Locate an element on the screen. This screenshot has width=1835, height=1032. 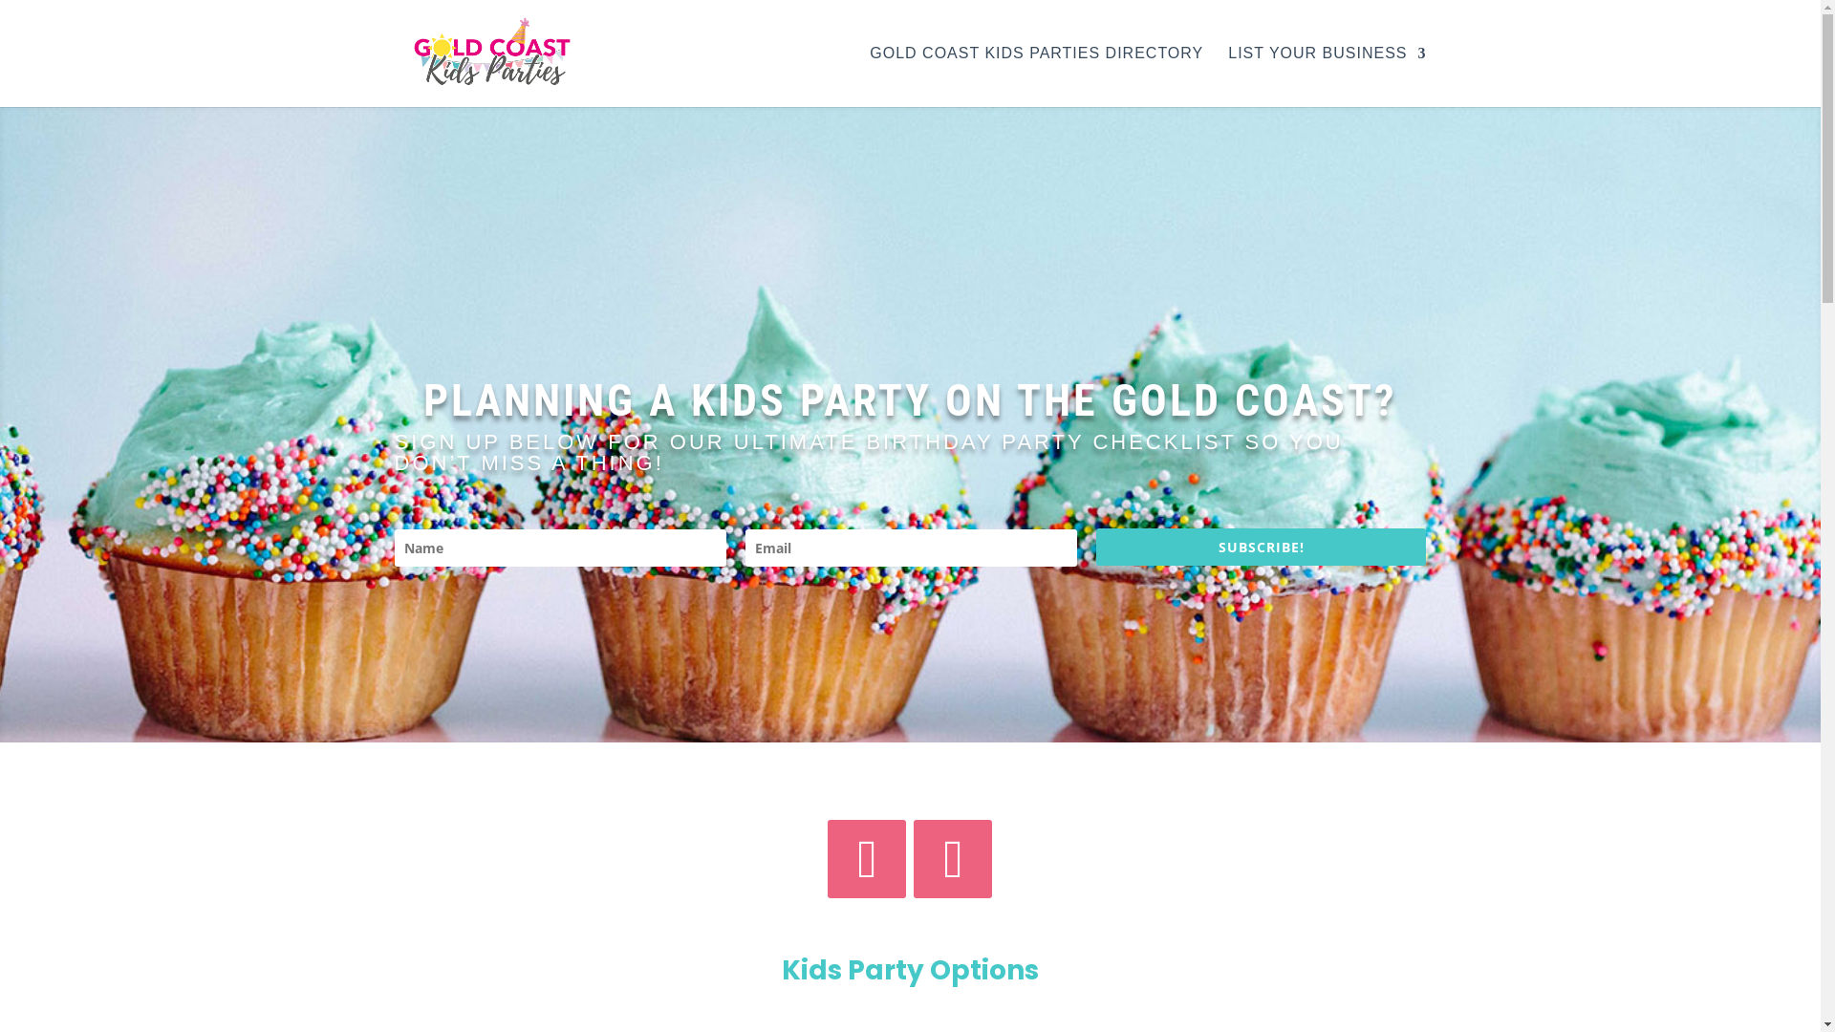
Follow on Facebook is located at coordinates (867, 859).